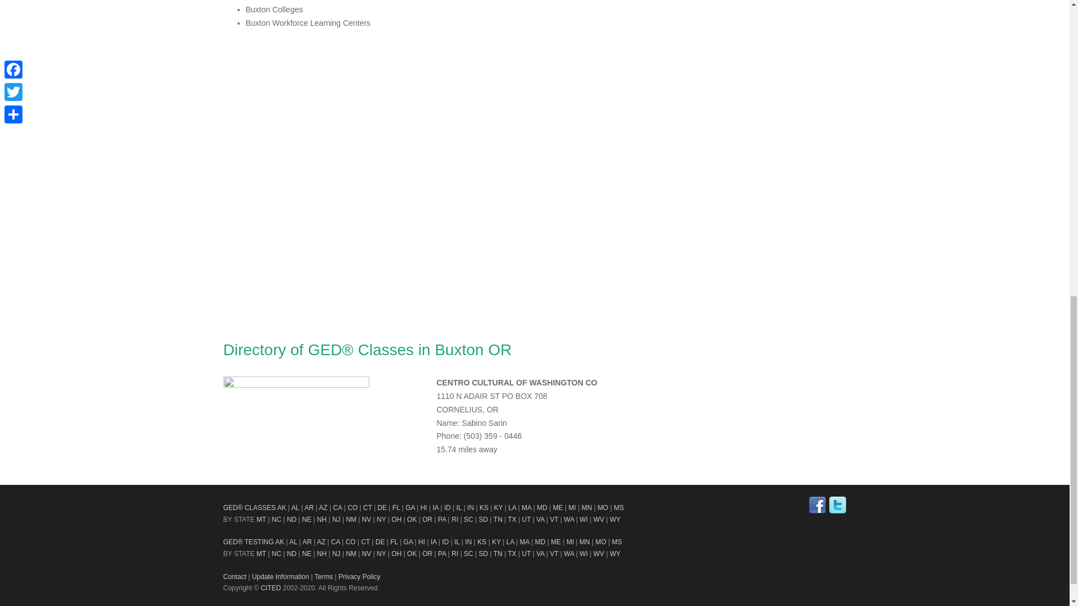 The height and width of the screenshot is (606, 1078). I want to click on NE, so click(307, 520).